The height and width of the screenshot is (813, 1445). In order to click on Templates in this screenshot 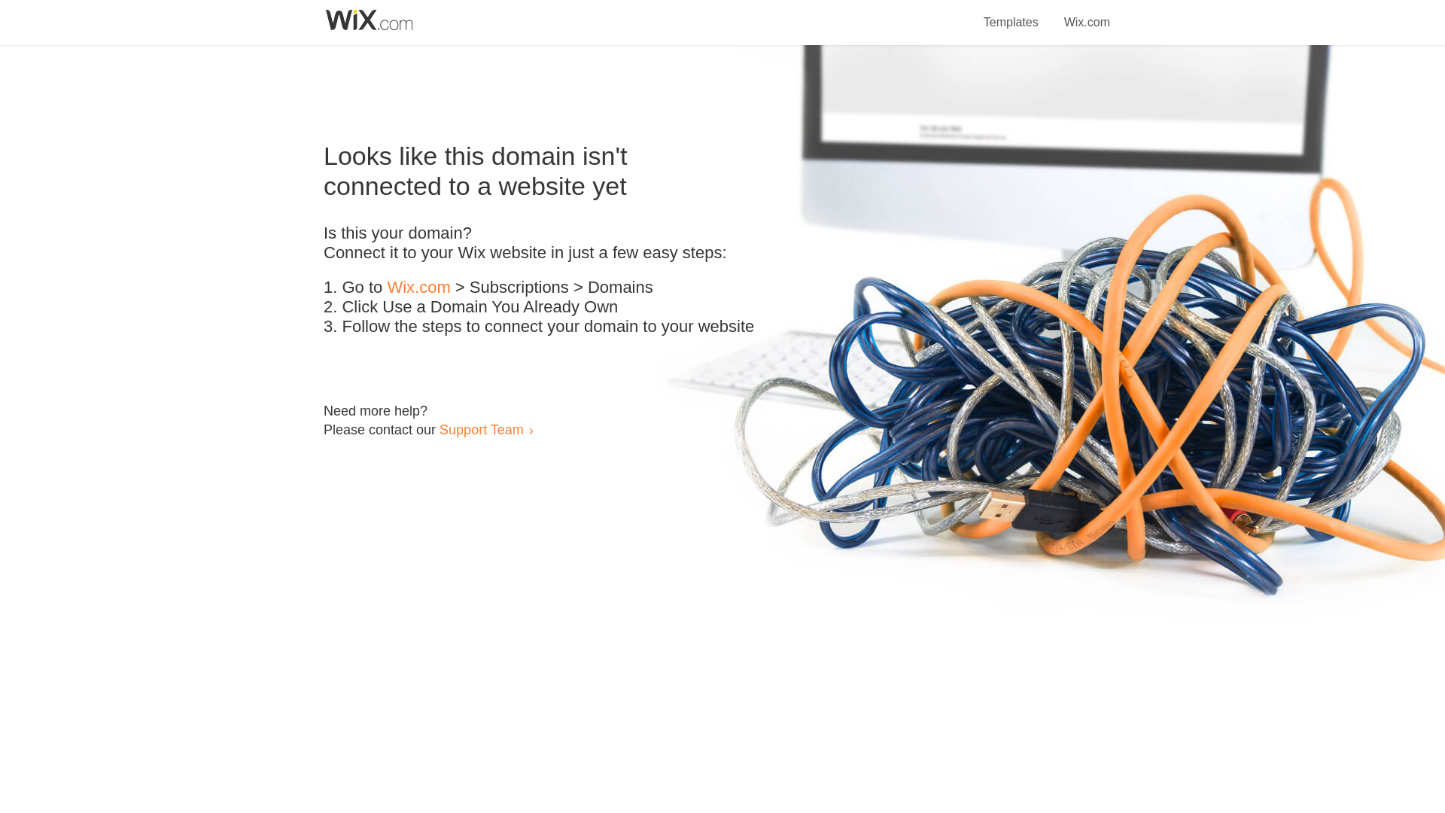, I will do `click(1011, 14)`.